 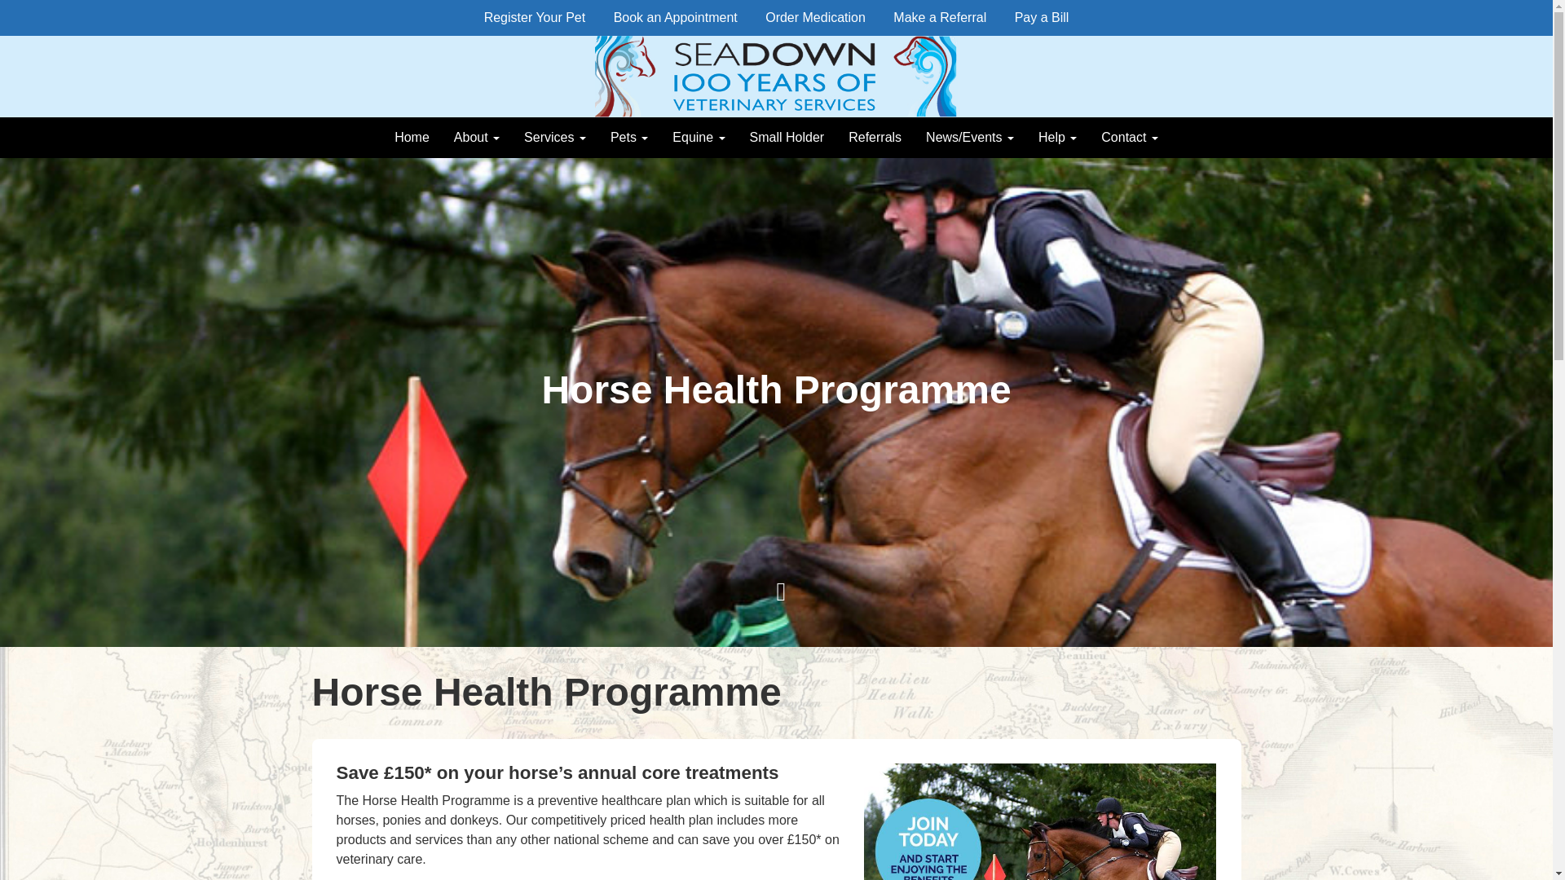 I want to click on Order Medication, so click(x=815, y=18).